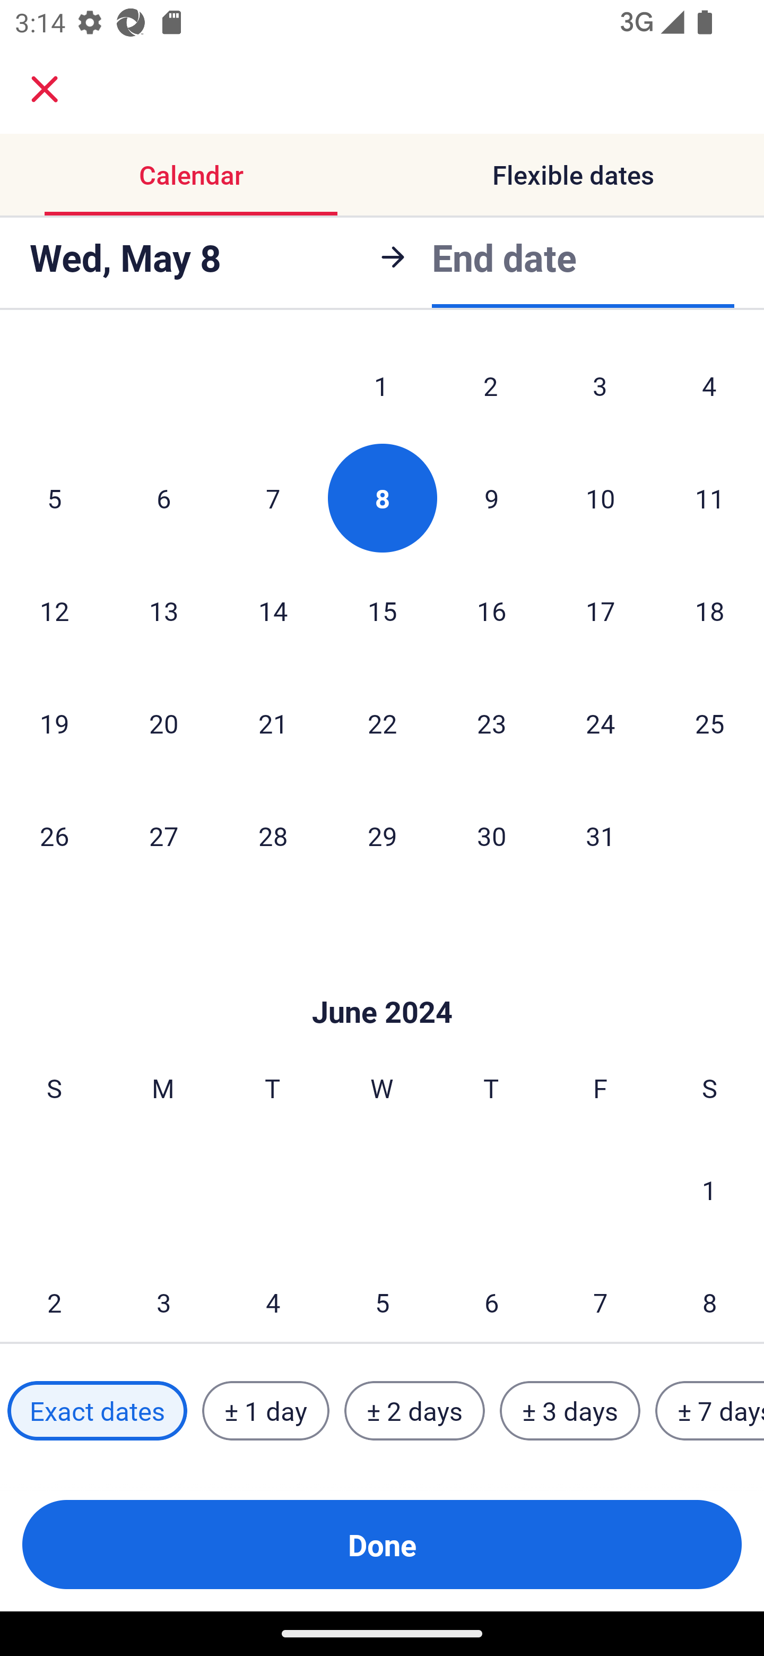  Describe the element at coordinates (382, 611) in the screenshot. I see `15 Wednesday, May 15, 2024` at that location.